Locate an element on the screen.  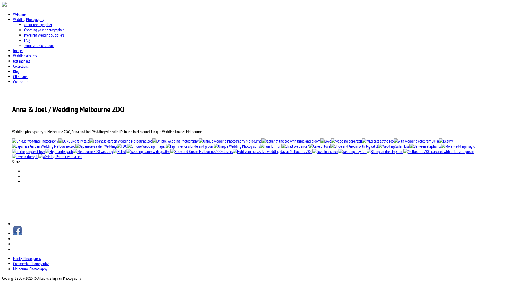
Terms and Conditions is located at coordinates (39, 45).